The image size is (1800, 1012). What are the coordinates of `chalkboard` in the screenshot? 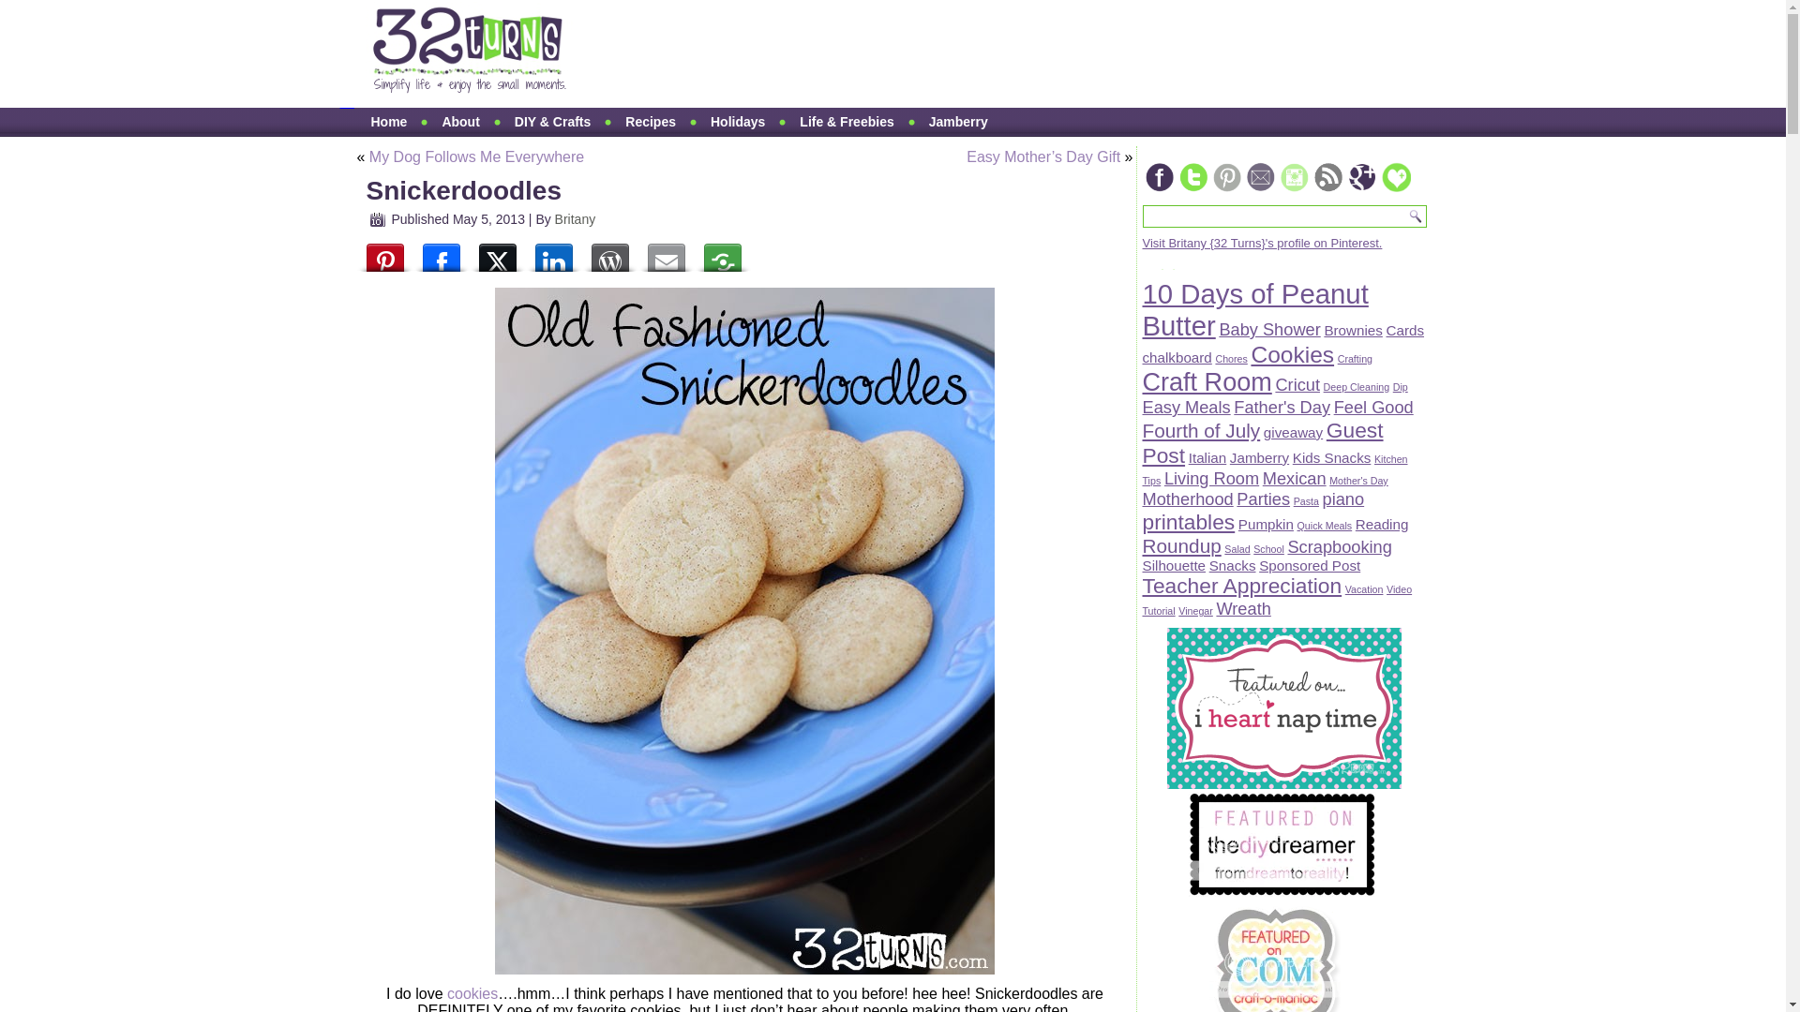 It's located at (1177, 358).